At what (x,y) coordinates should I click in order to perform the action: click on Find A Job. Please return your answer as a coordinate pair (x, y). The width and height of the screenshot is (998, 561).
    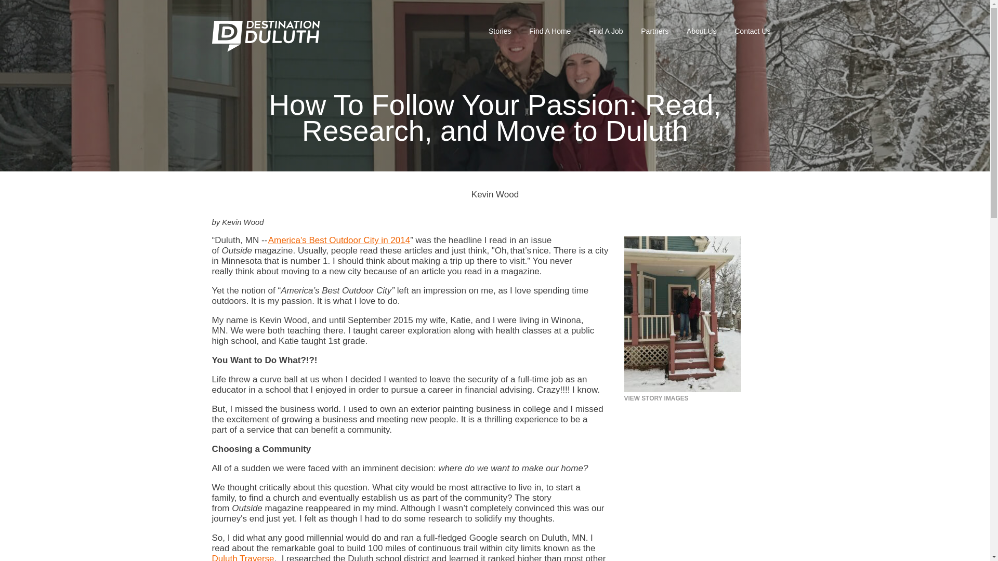
    Looking at the image, I should click on (606, 31).